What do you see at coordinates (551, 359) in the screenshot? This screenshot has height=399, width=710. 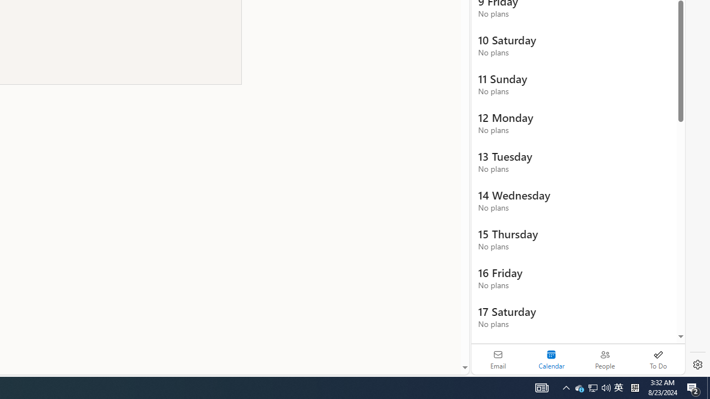 I see `Selected calendar module. Date today is 22` at bounding box center [551, 359].